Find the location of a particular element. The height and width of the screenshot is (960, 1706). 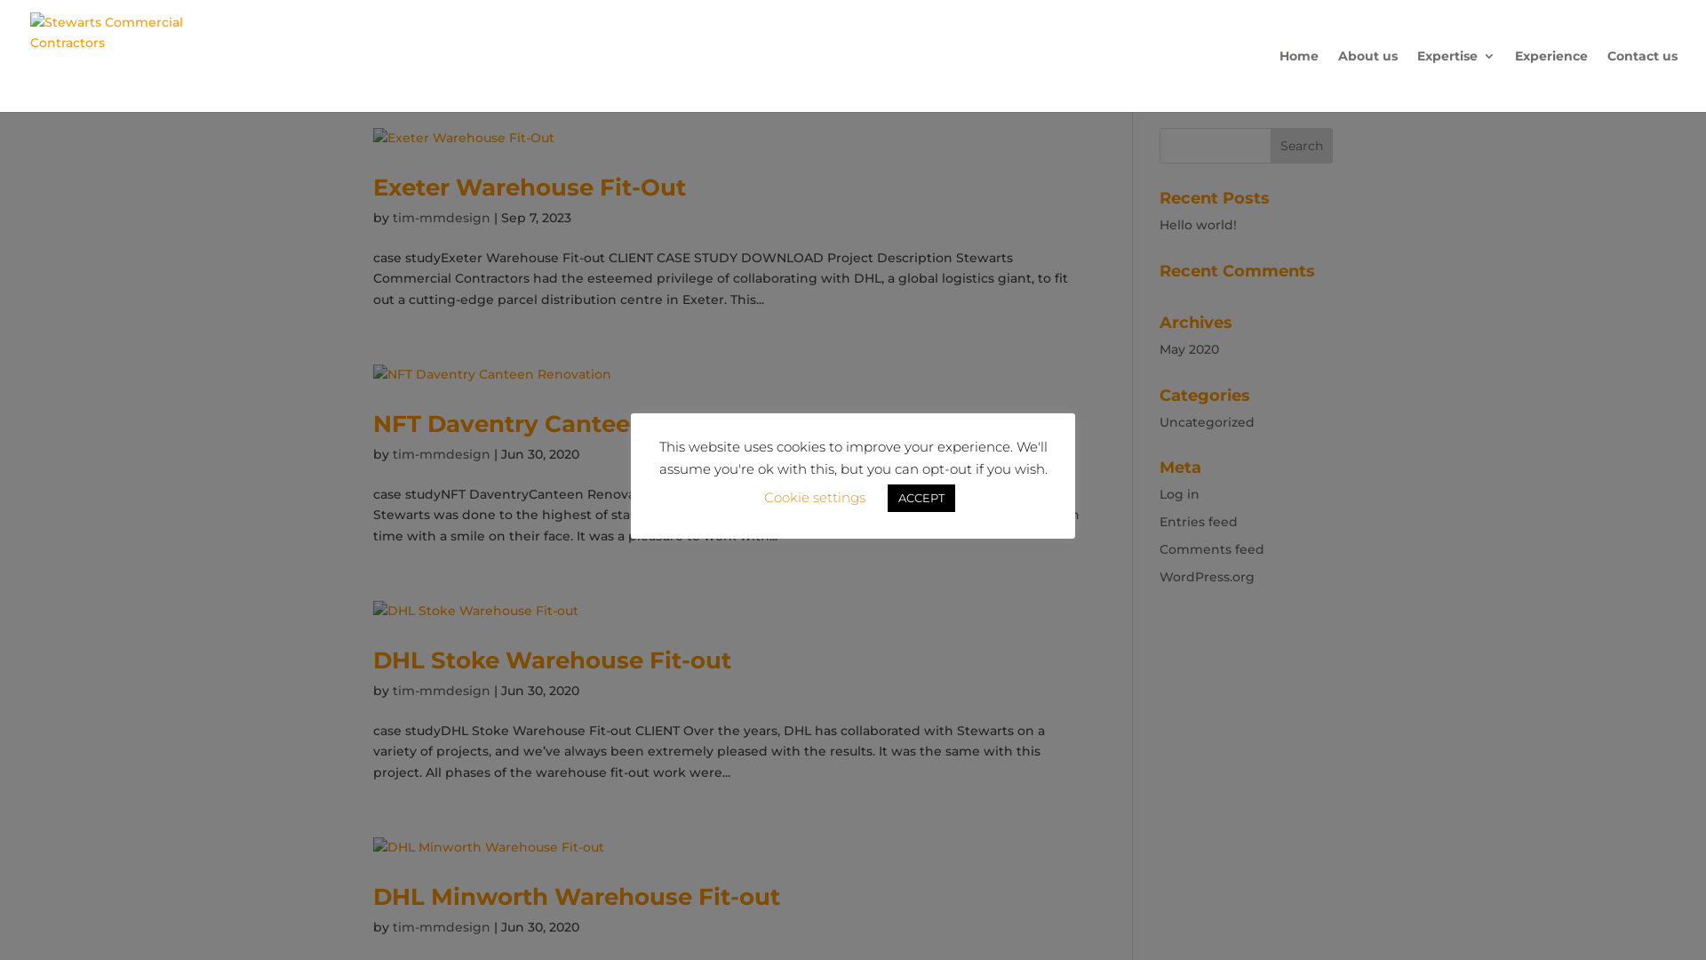

Expertise is located at coordinates (1456, 81).